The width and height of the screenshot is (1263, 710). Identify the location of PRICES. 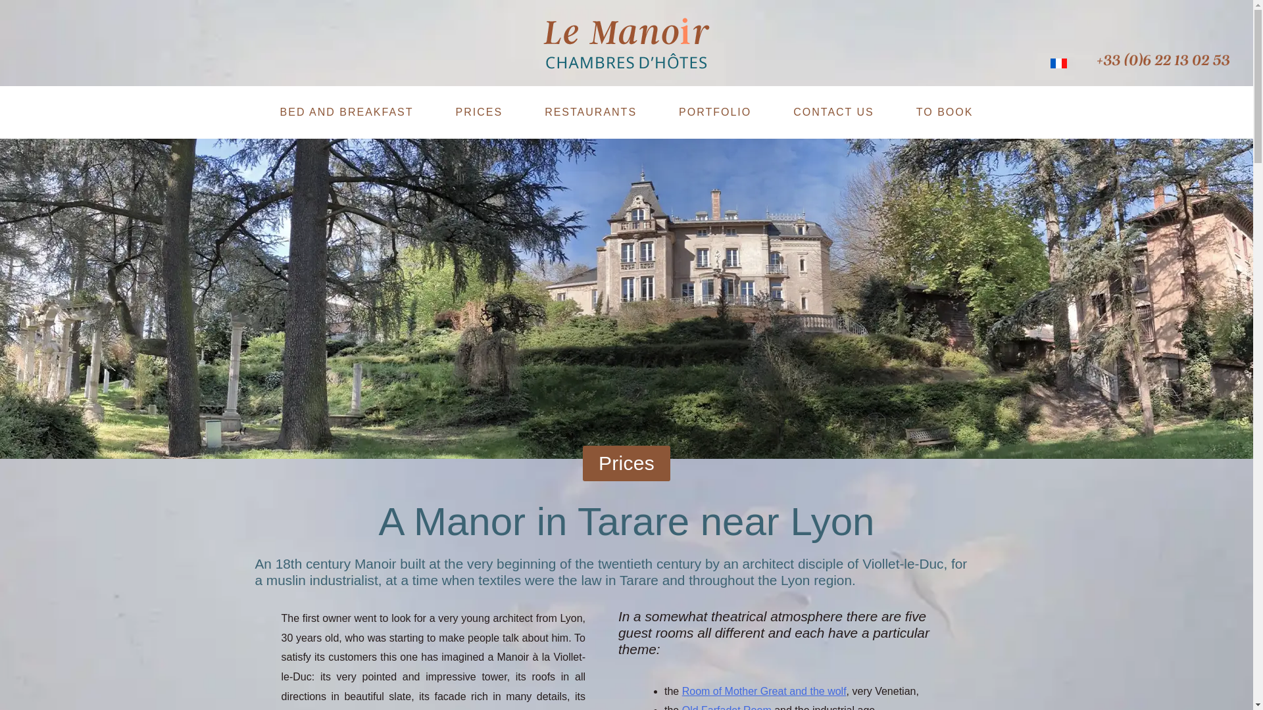
(479, 112).